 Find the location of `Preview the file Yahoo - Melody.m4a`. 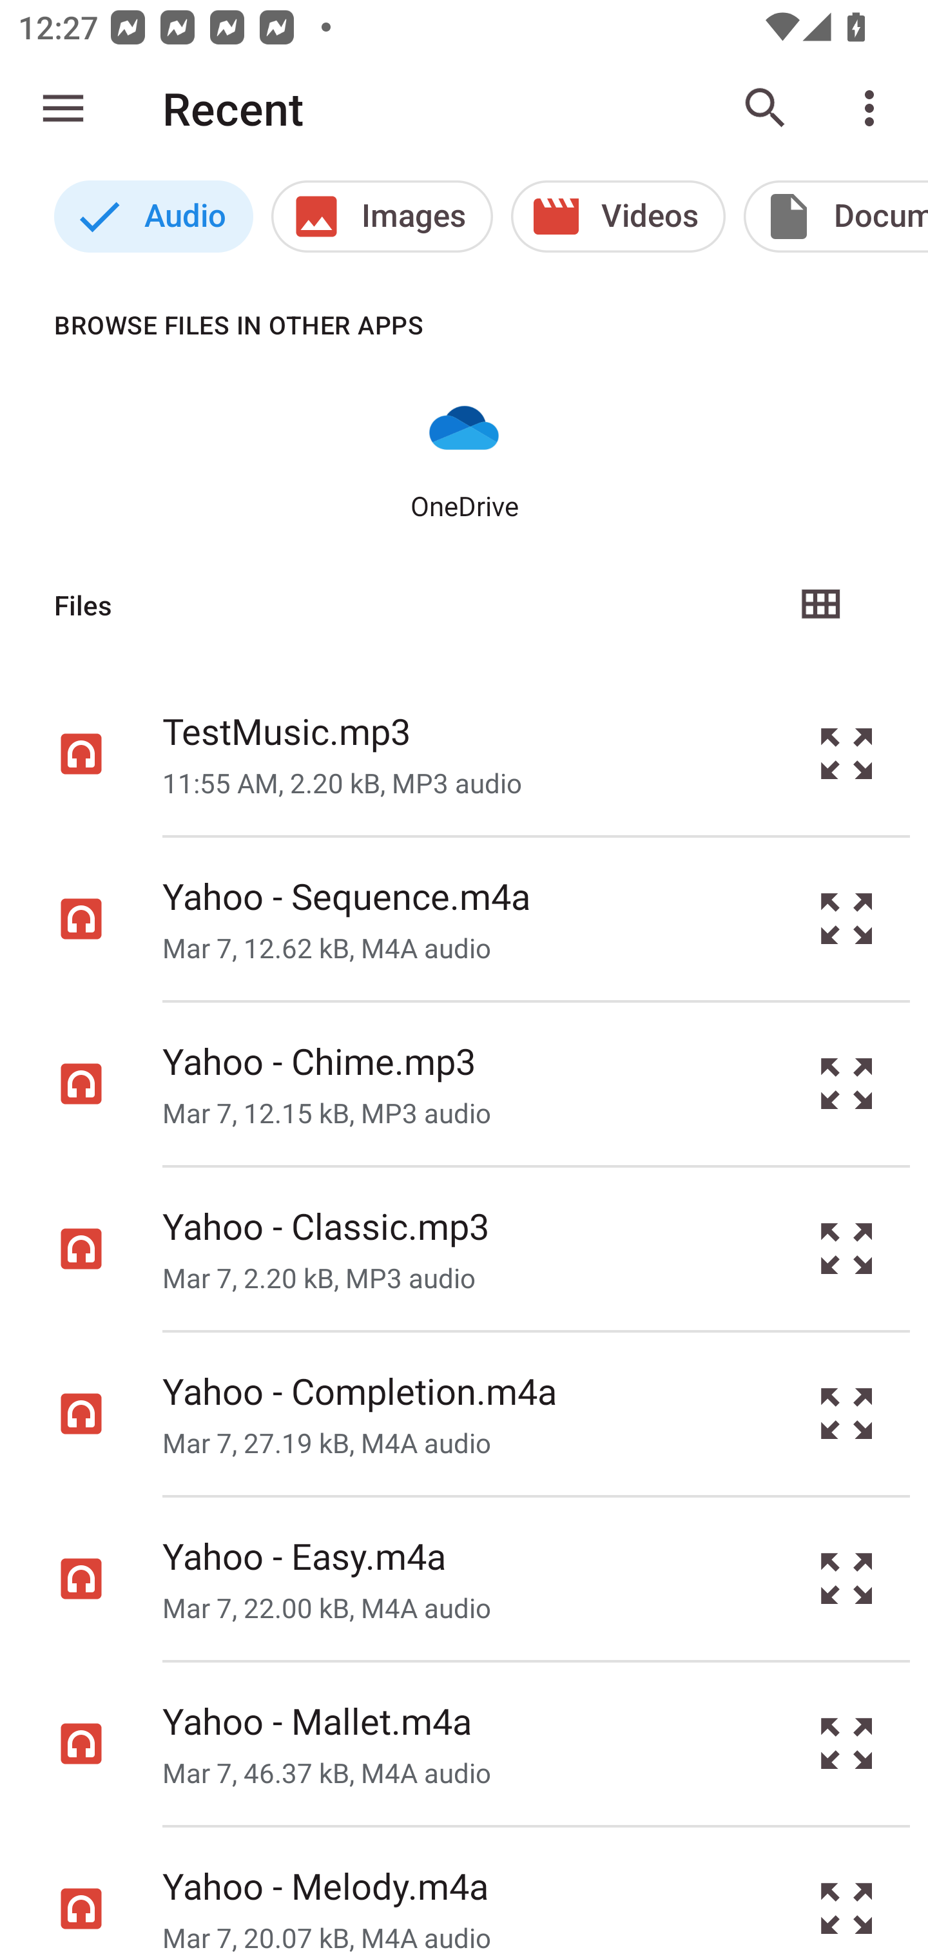

Preview the file Yahoo - Melody.m4a is located at coordinates (847, 1893).